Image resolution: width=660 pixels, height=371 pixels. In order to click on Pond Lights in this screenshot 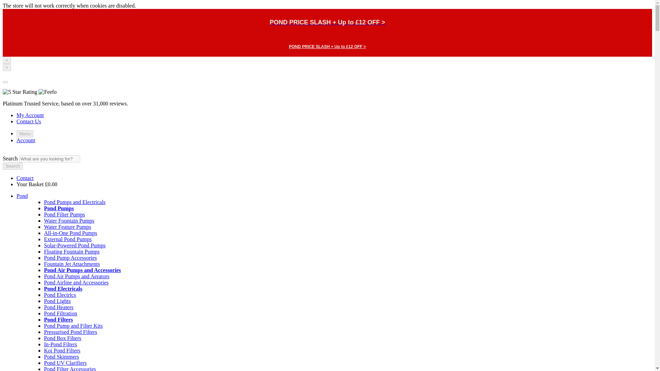, I will do `click(57, 301)`.